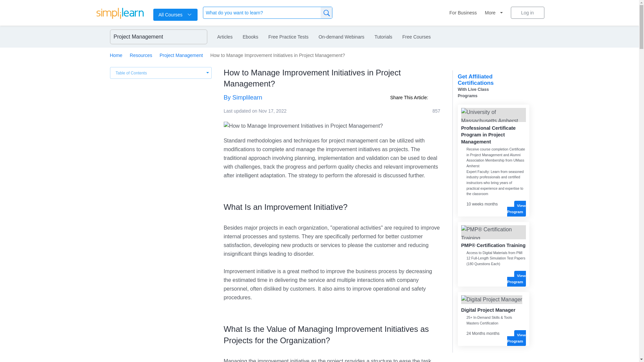 The width and height of the screenshot is (644, 362). Describe the element at coordinates (288, 37) in the screenshot. I see `Free Practice Tests` at that location.